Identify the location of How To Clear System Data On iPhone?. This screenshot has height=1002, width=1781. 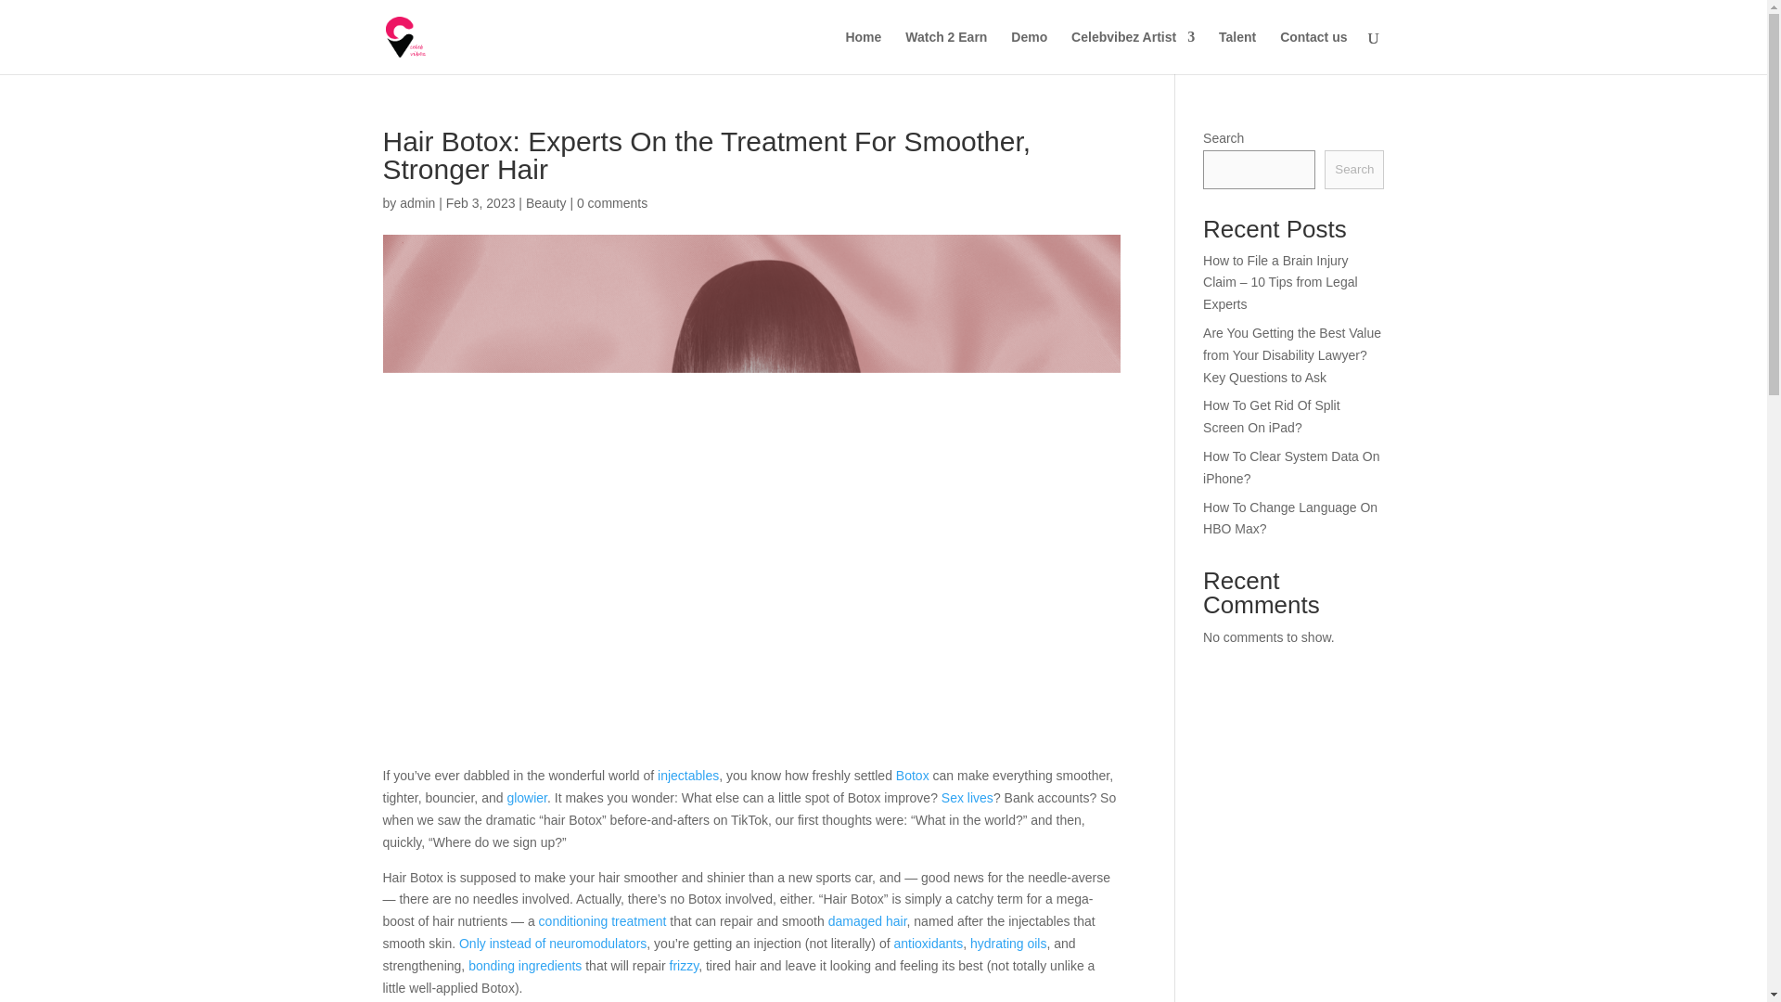
(1291, 467).